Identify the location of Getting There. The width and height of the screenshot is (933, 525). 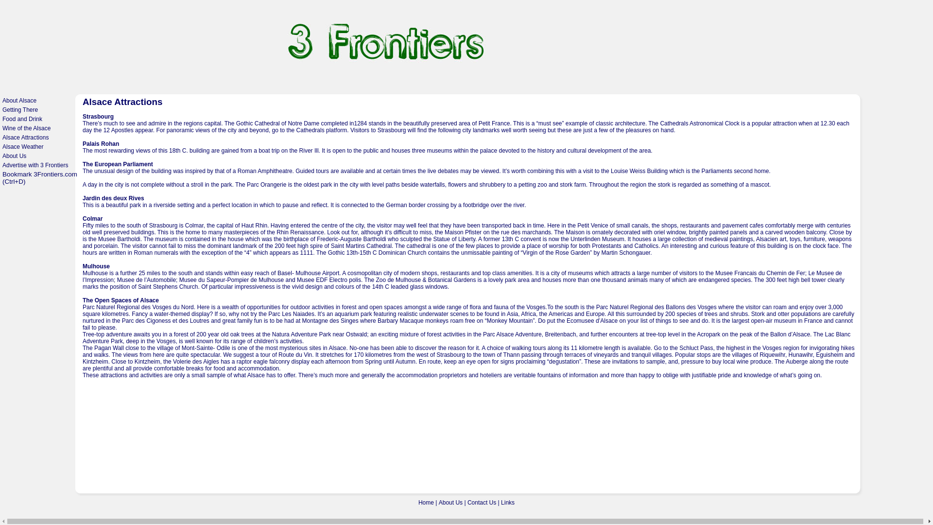
(20, 110).